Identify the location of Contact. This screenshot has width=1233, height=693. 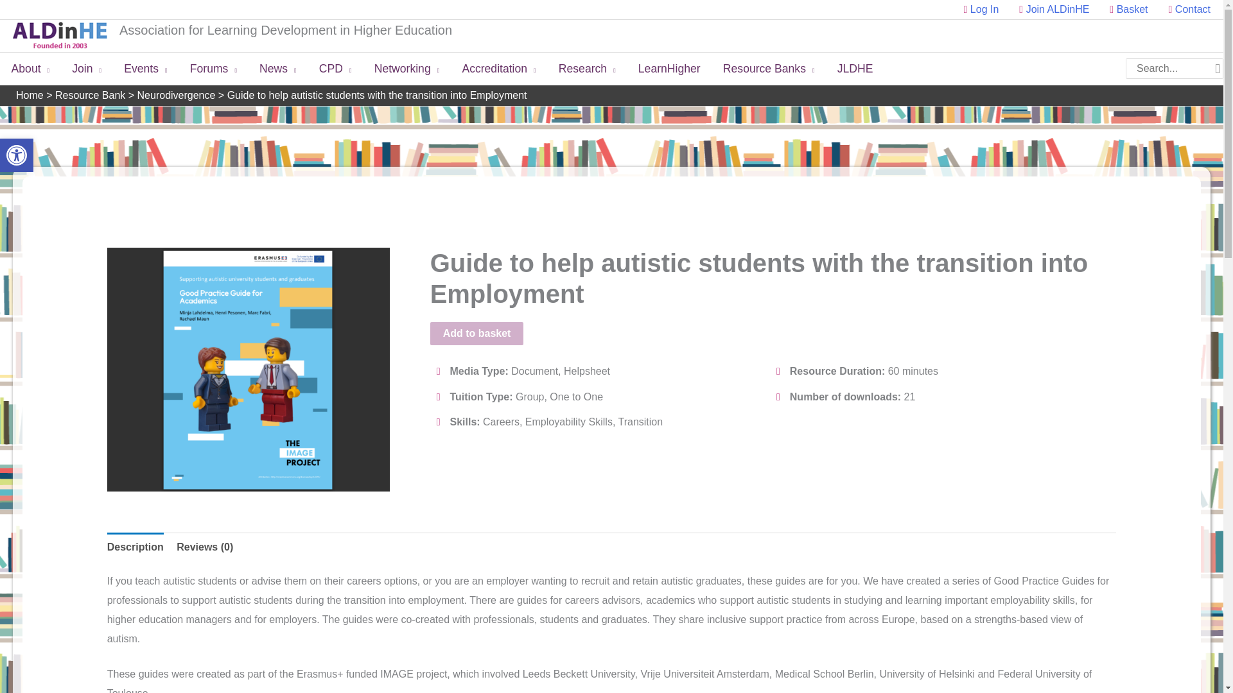
(1128, 10).